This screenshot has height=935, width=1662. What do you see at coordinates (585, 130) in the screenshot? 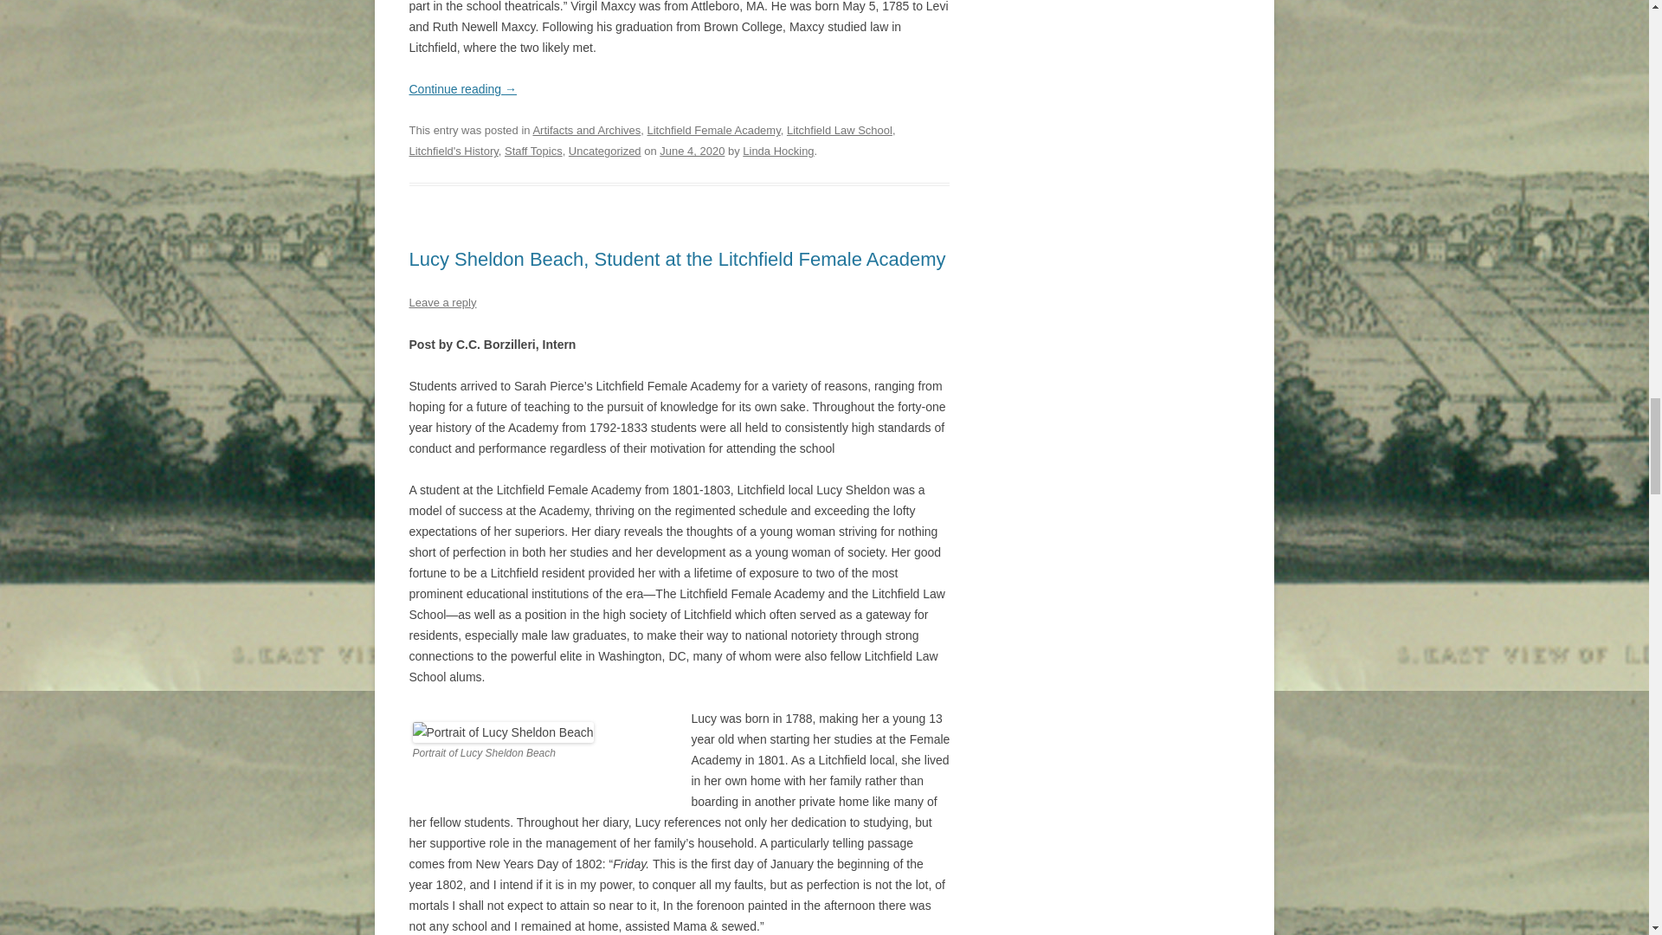
I see `Artifacts and Archives` at bounding box center [585, 130].